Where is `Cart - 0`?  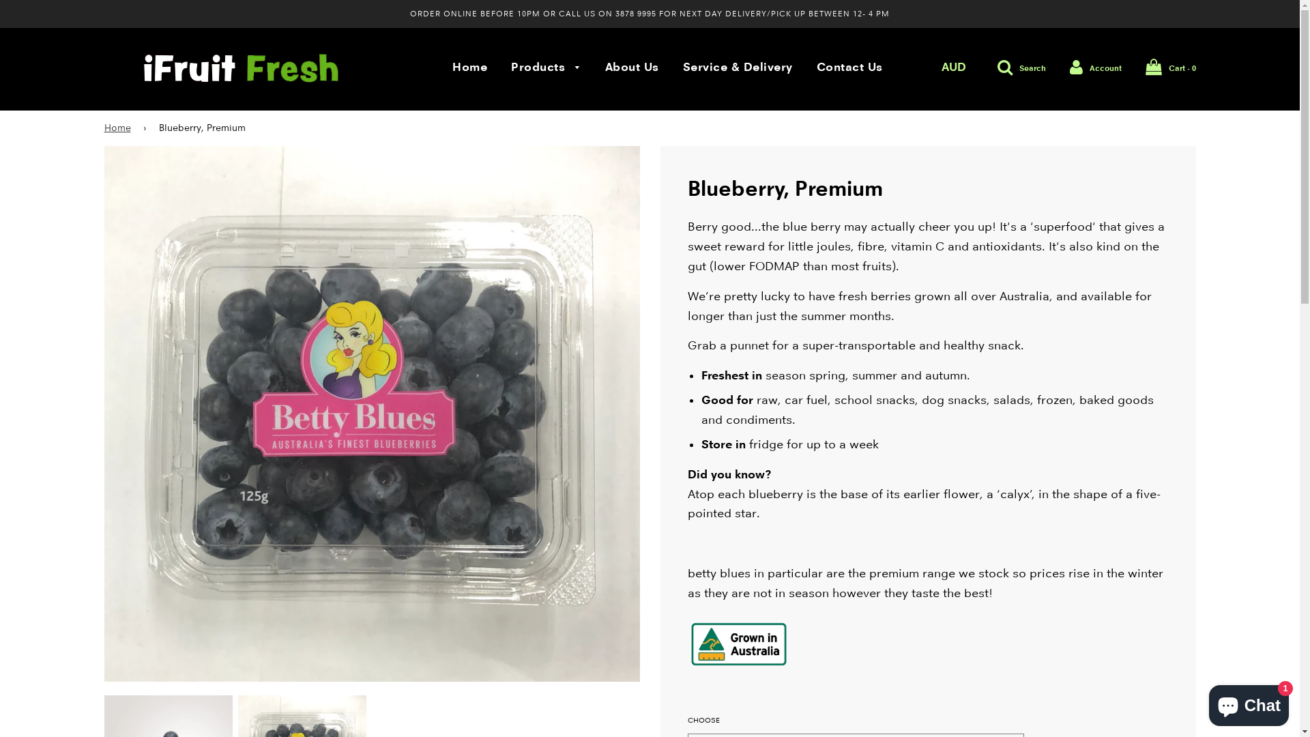
Cart - 0 is located at coordinates (1170, 68).